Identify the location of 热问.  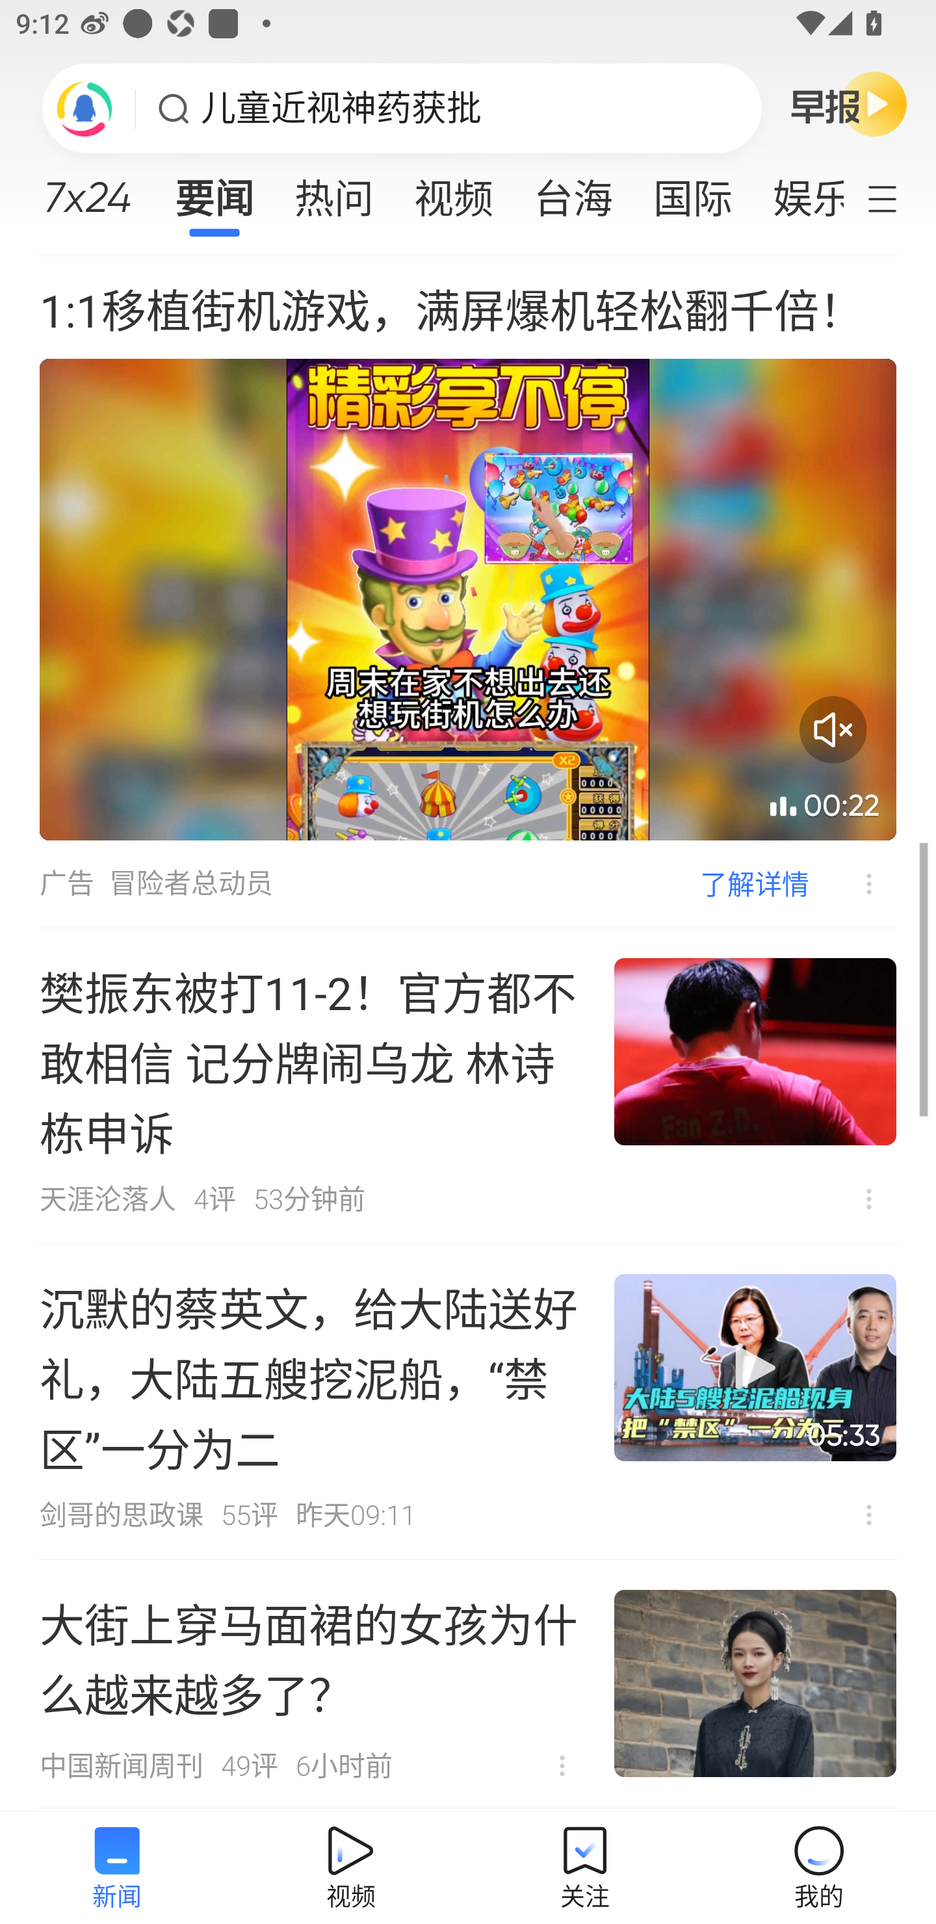
(334, 191).